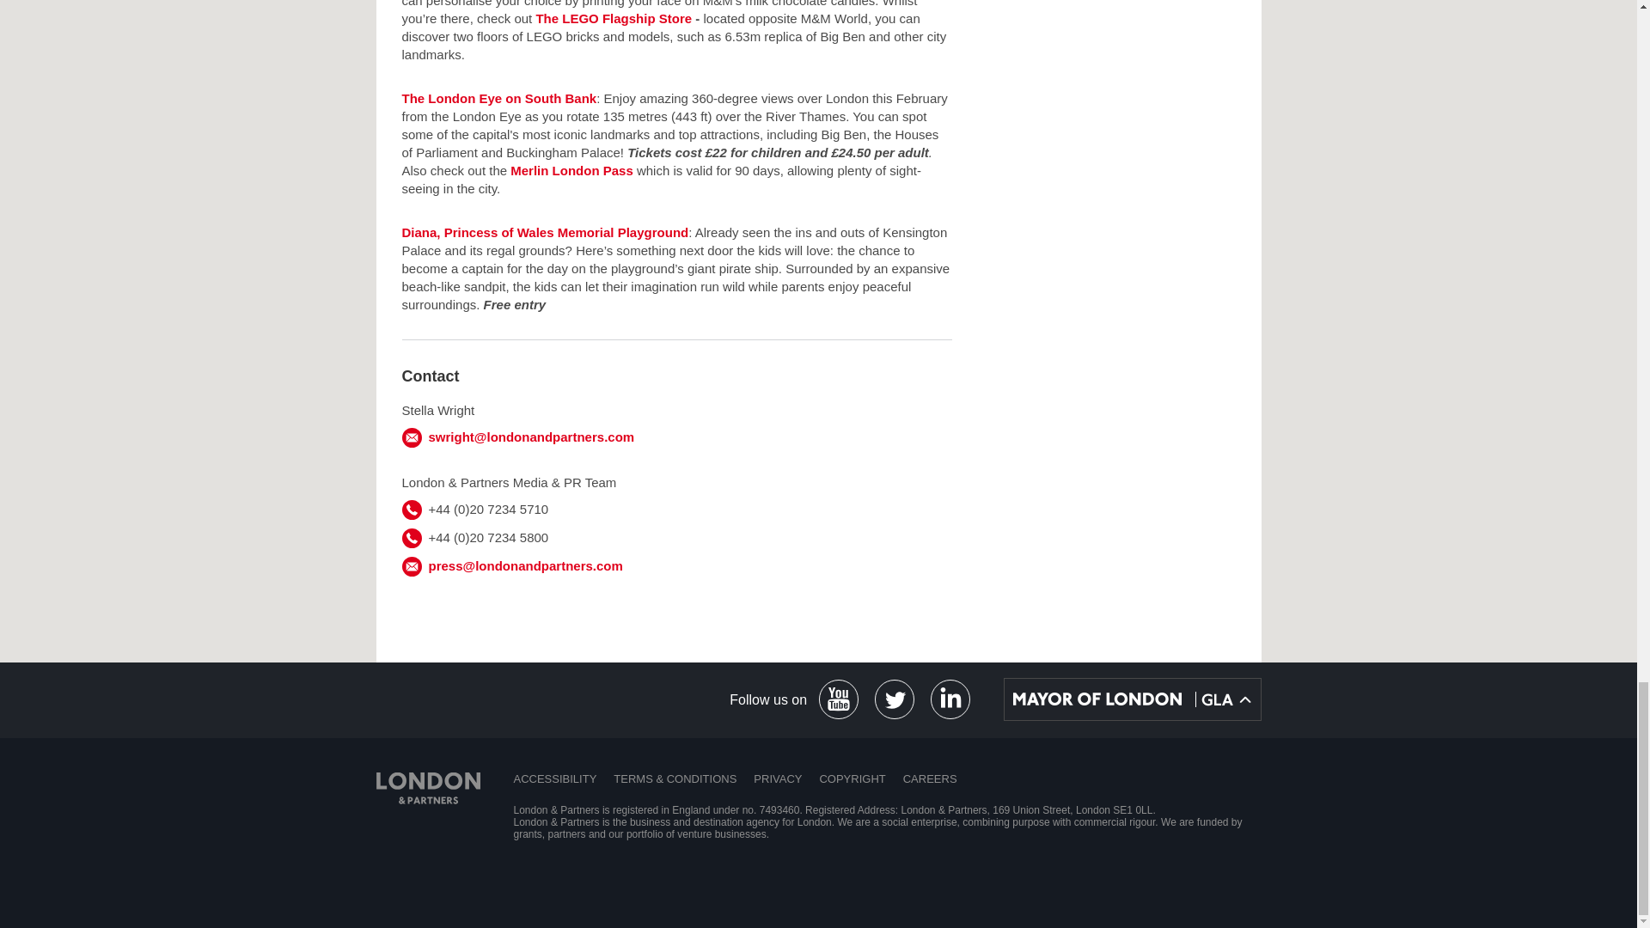 This screenshot has height=928, width=1650. Describe the element at coordinates (546, 232) in the screenshot. I see `Diana, Princess of Wales Memorial Playground` at that location.